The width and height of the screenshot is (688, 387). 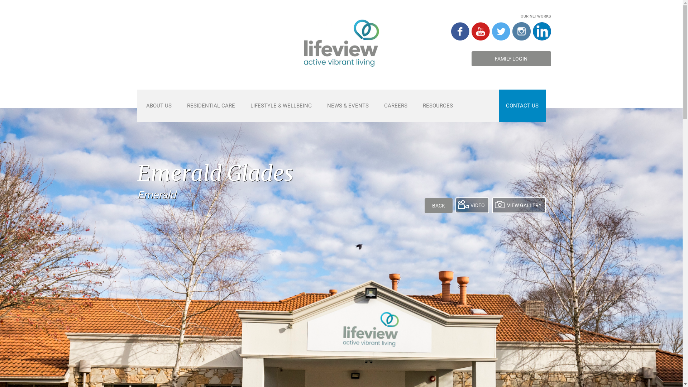 What do you see at coordinates (519, 205) in the screenshot?
I see `VIEW GALLERY` at bounding box center [519, 205].